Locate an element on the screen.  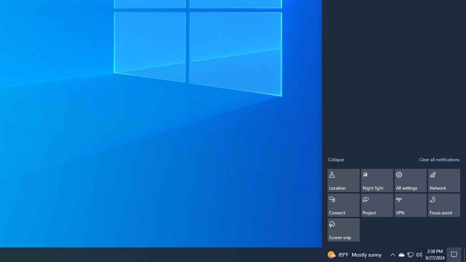
Q2790: 100% is located at coordinates (410, 255).